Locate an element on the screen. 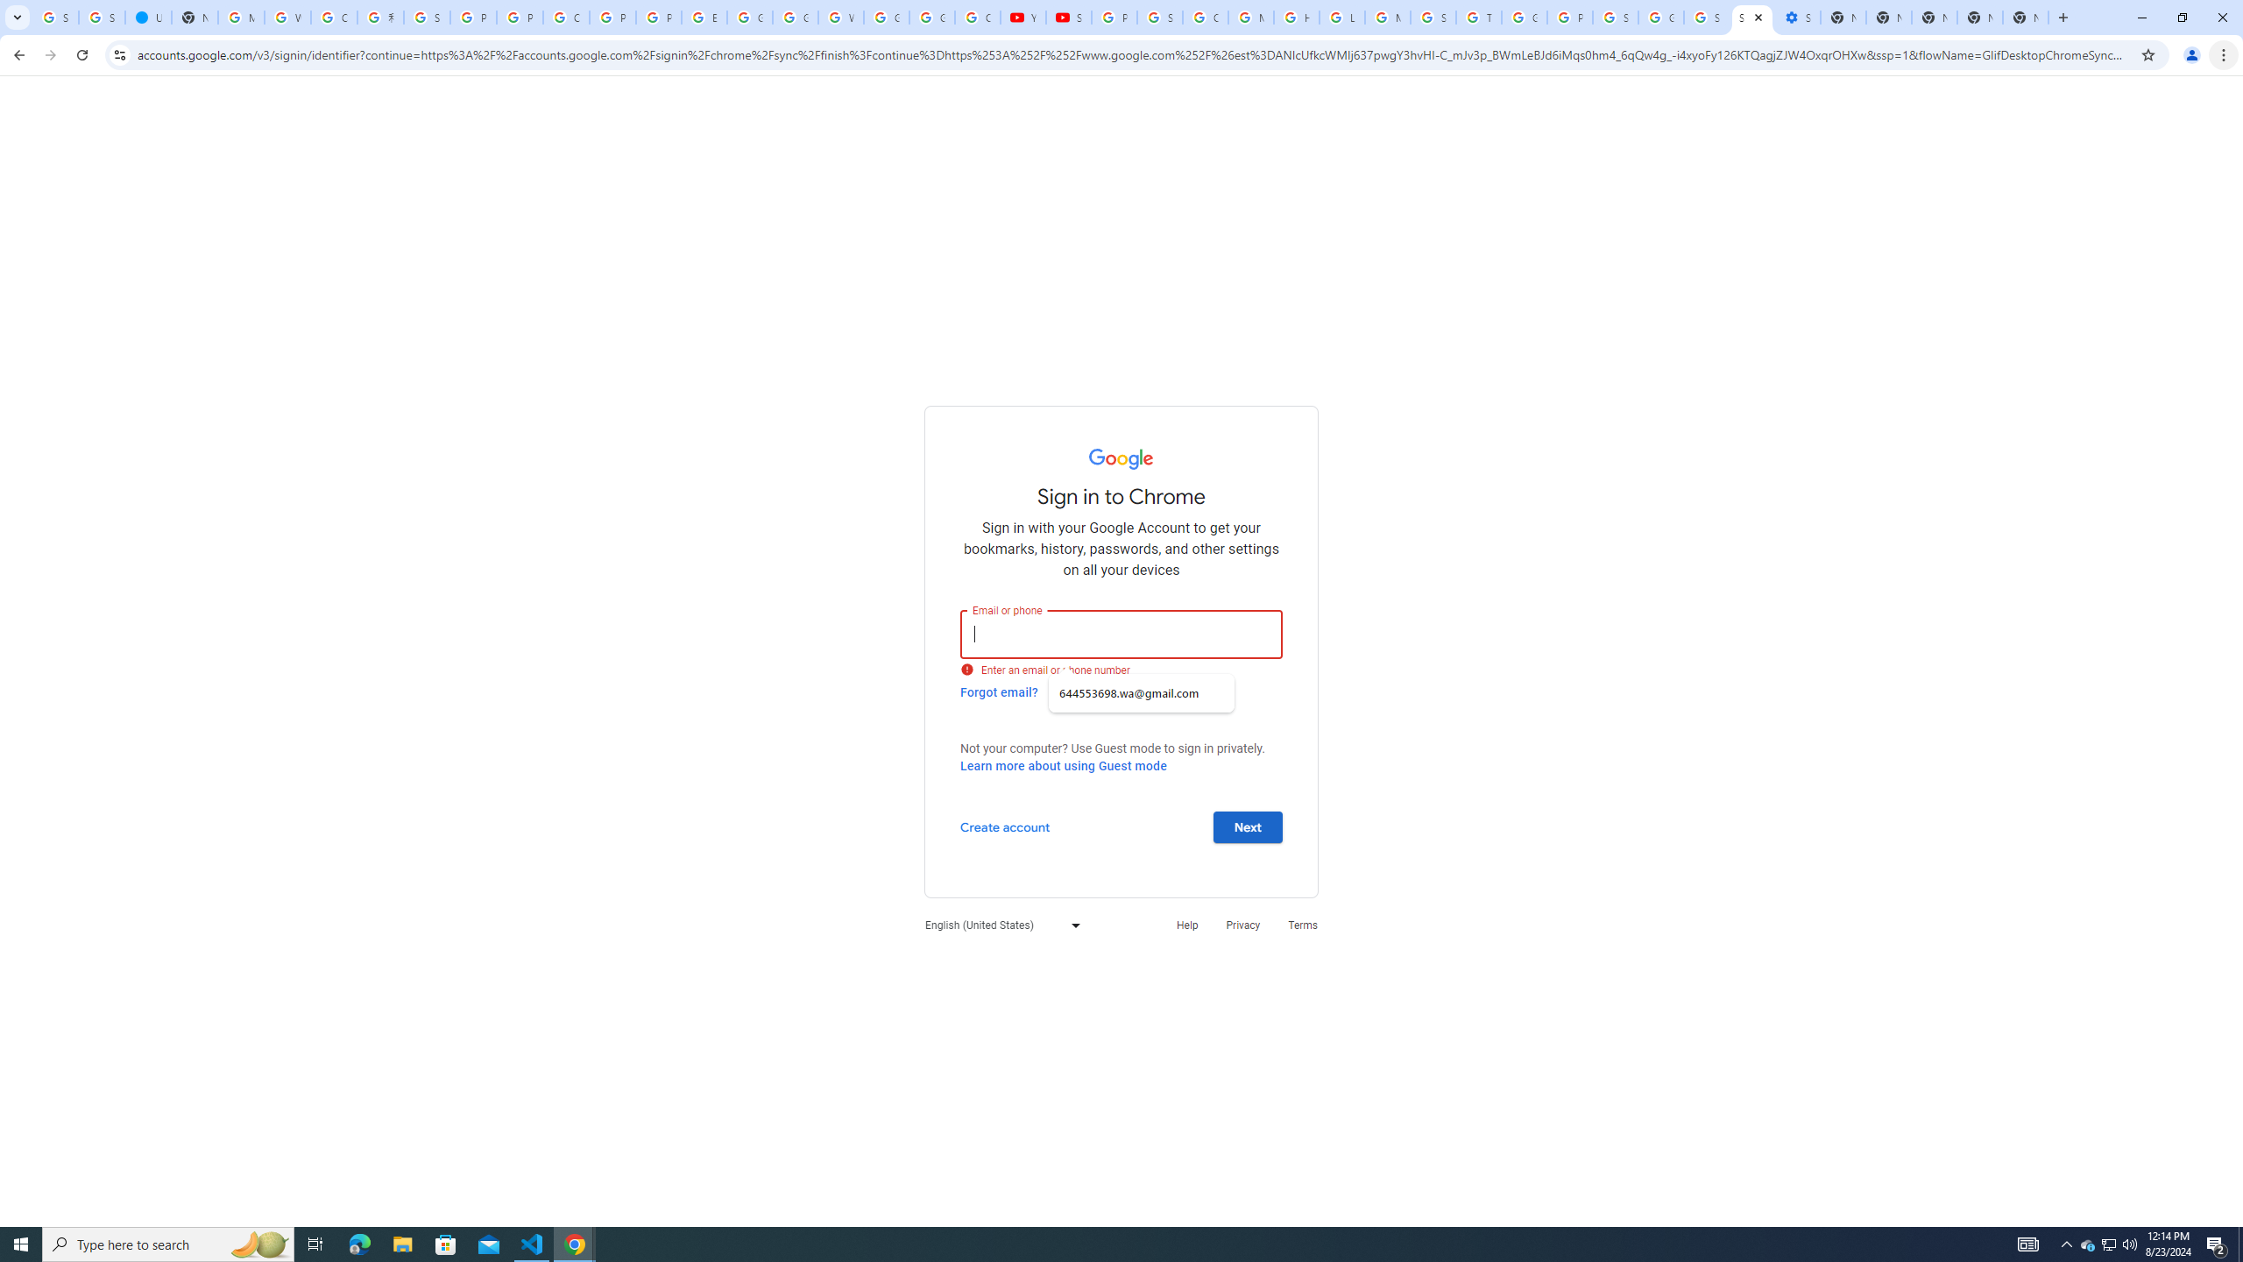 This screenshot has height=1262, width=2243. Create account is located at coordinates (1004, 826).